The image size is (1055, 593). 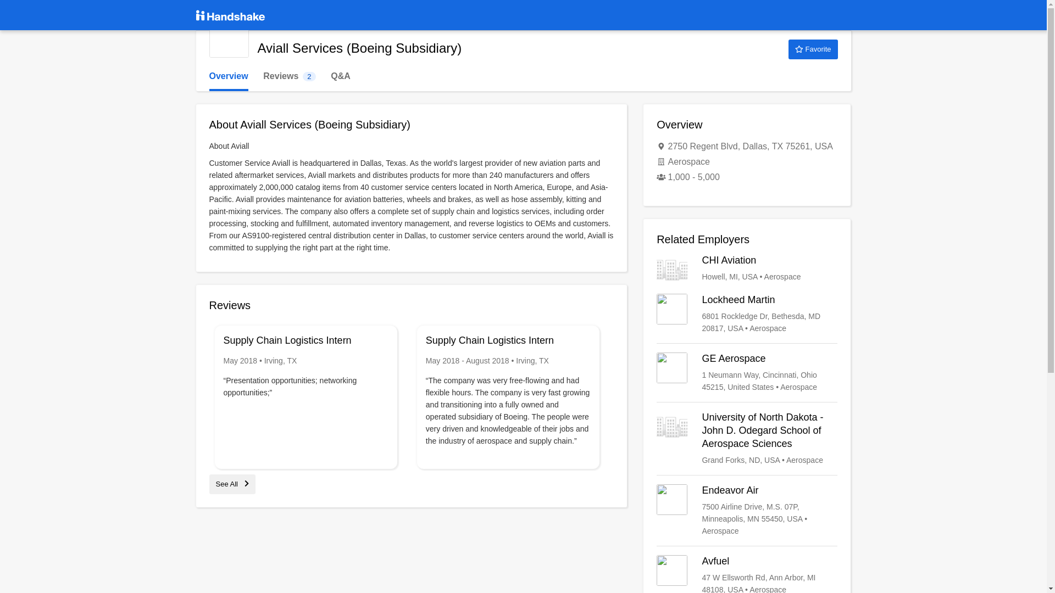 What do you see at coordinates (747, 511) in the screenshot?
I see `Endeavor Air` at bounding box center [747, 511].